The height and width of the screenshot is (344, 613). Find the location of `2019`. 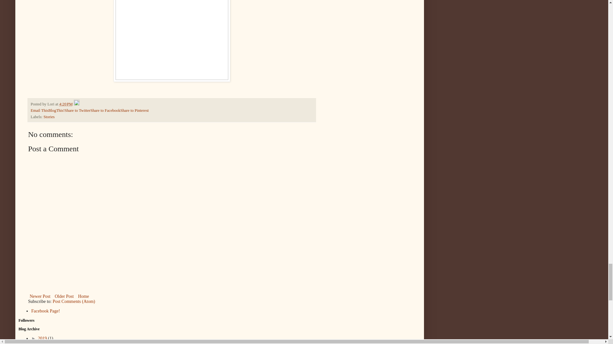

2019 is located at coordinates (43, 338).